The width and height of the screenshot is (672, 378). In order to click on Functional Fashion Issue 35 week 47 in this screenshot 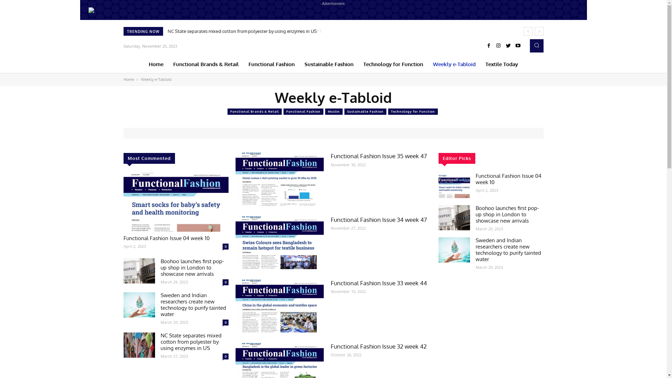, I will do `click(279, 179)`.